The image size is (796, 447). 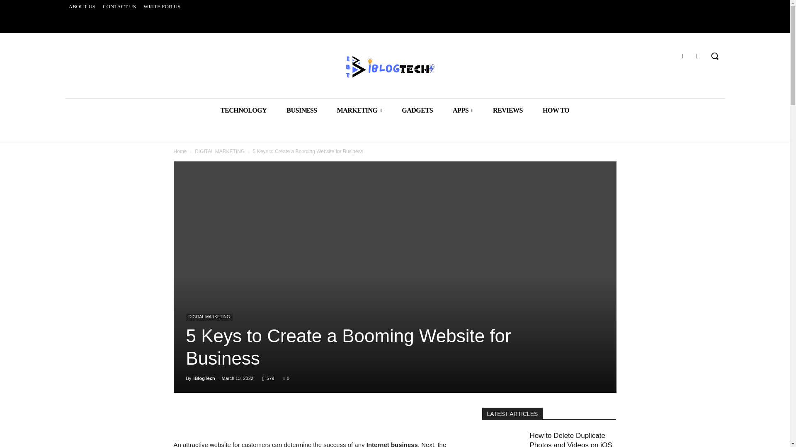 I want to click on Facebook, so click(x=682, y=56).